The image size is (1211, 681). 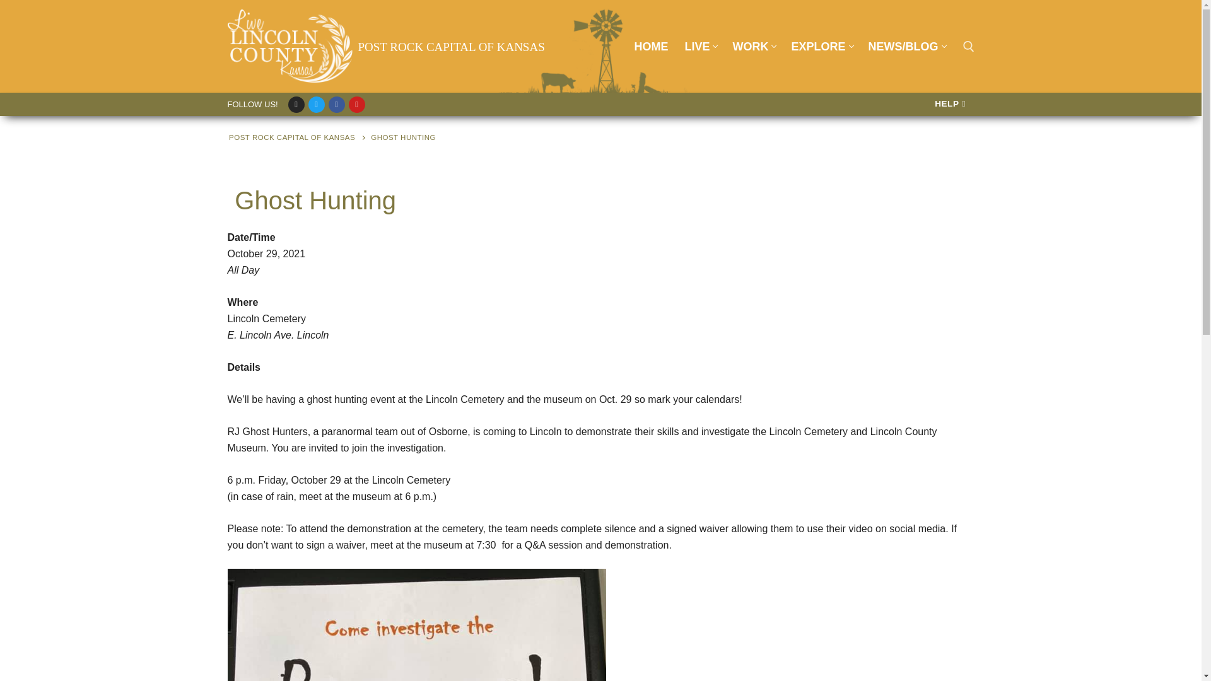 I want to click on Facebook, so click(x=317, y=103).